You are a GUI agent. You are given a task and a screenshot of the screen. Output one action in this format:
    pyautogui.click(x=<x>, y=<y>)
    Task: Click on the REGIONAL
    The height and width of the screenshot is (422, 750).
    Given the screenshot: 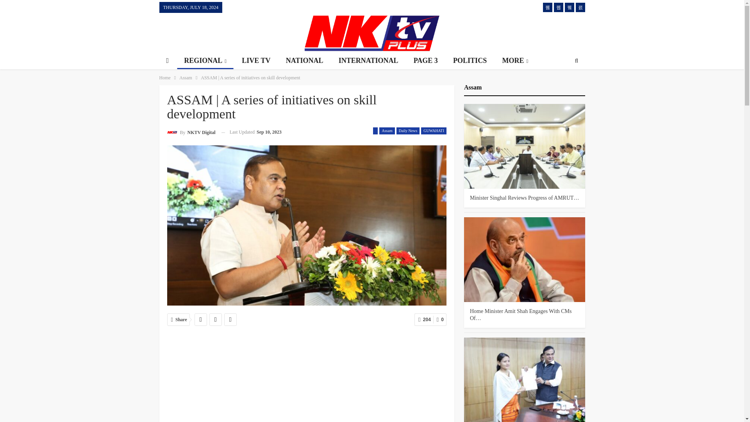 What is the action you would take?
    pyautogui.click(x=205, y=61)
    